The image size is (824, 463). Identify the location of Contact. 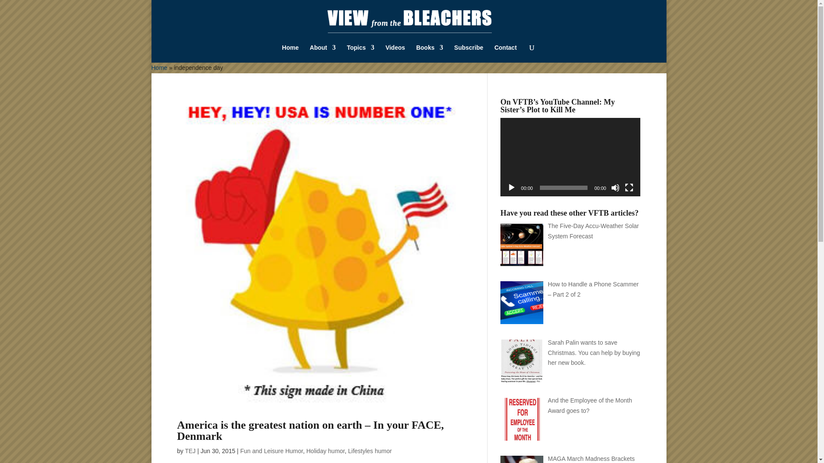
(506, 53).